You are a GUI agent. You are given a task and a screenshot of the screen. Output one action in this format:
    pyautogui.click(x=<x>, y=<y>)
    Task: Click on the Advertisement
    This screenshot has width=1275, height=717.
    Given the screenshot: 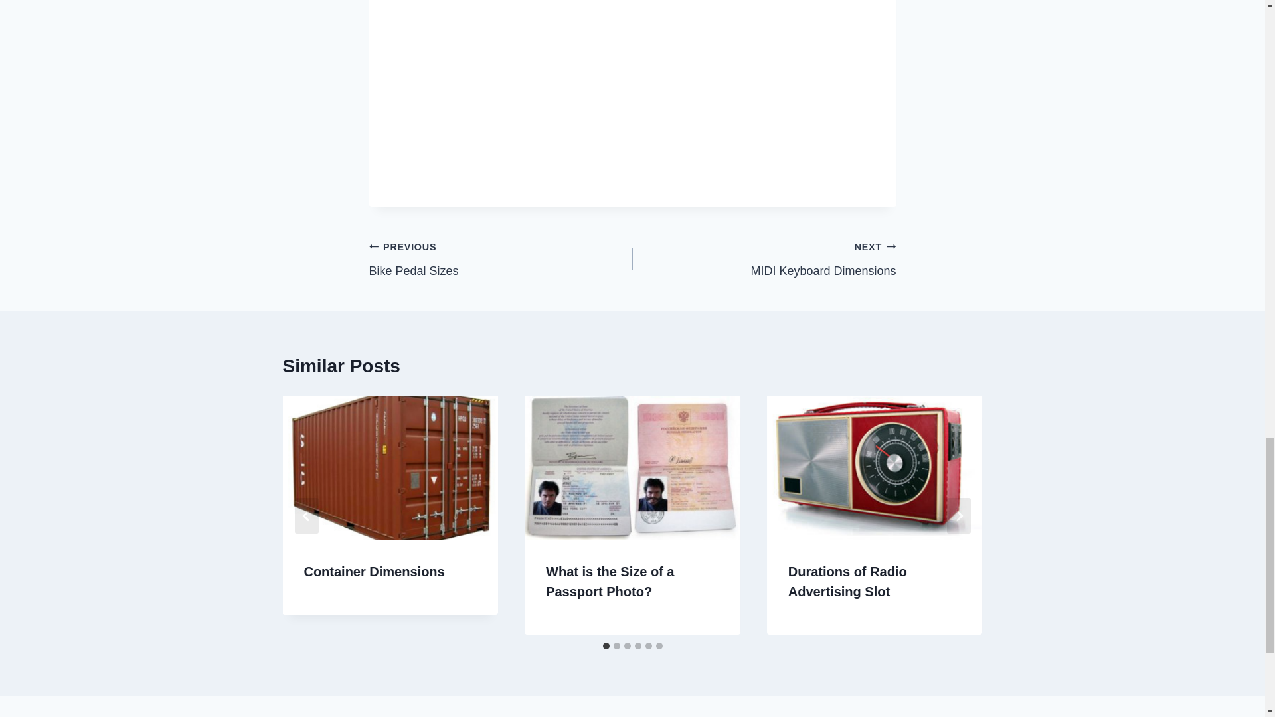 What is the action you would take?
    pyautogui.click(x=764, y=259)
    